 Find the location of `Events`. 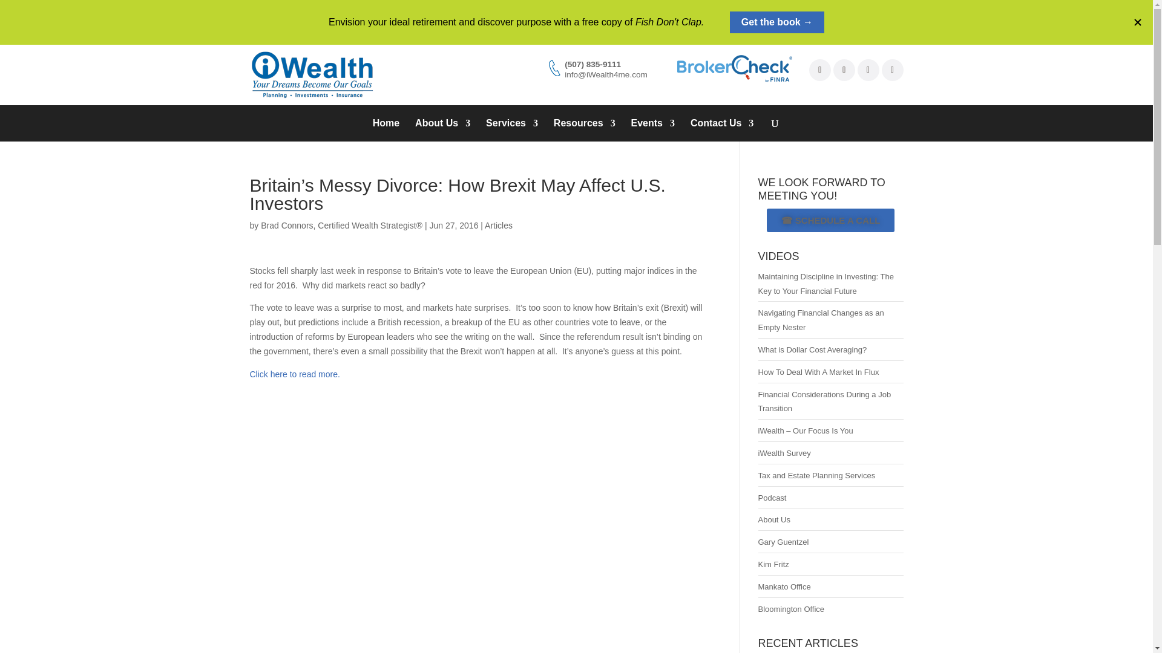

Events is located at coordinates (652, 123).